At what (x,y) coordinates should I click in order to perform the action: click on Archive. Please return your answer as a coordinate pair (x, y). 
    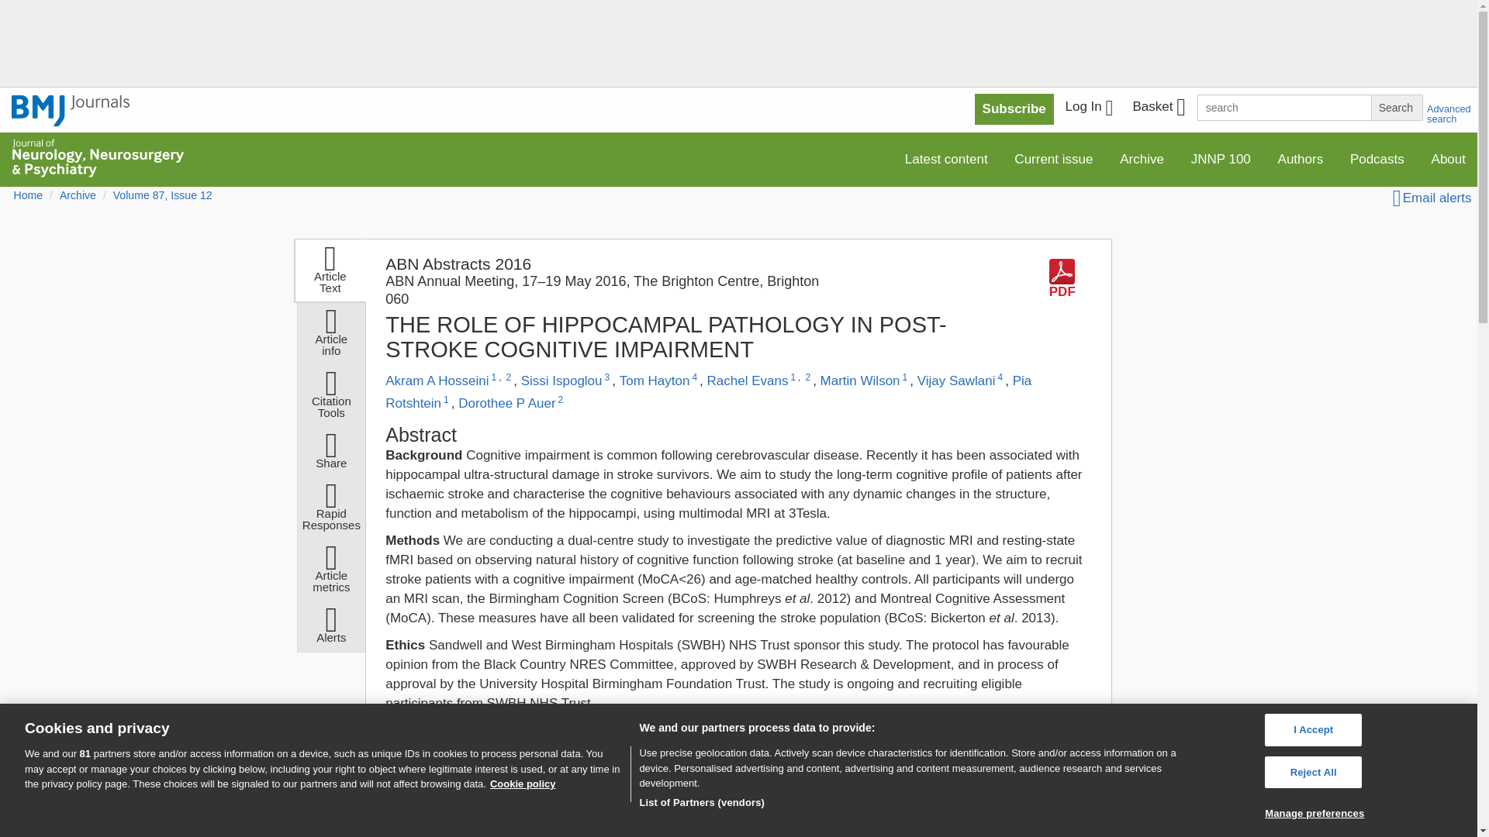
    Looking at the image, I should click on (1142, 158).